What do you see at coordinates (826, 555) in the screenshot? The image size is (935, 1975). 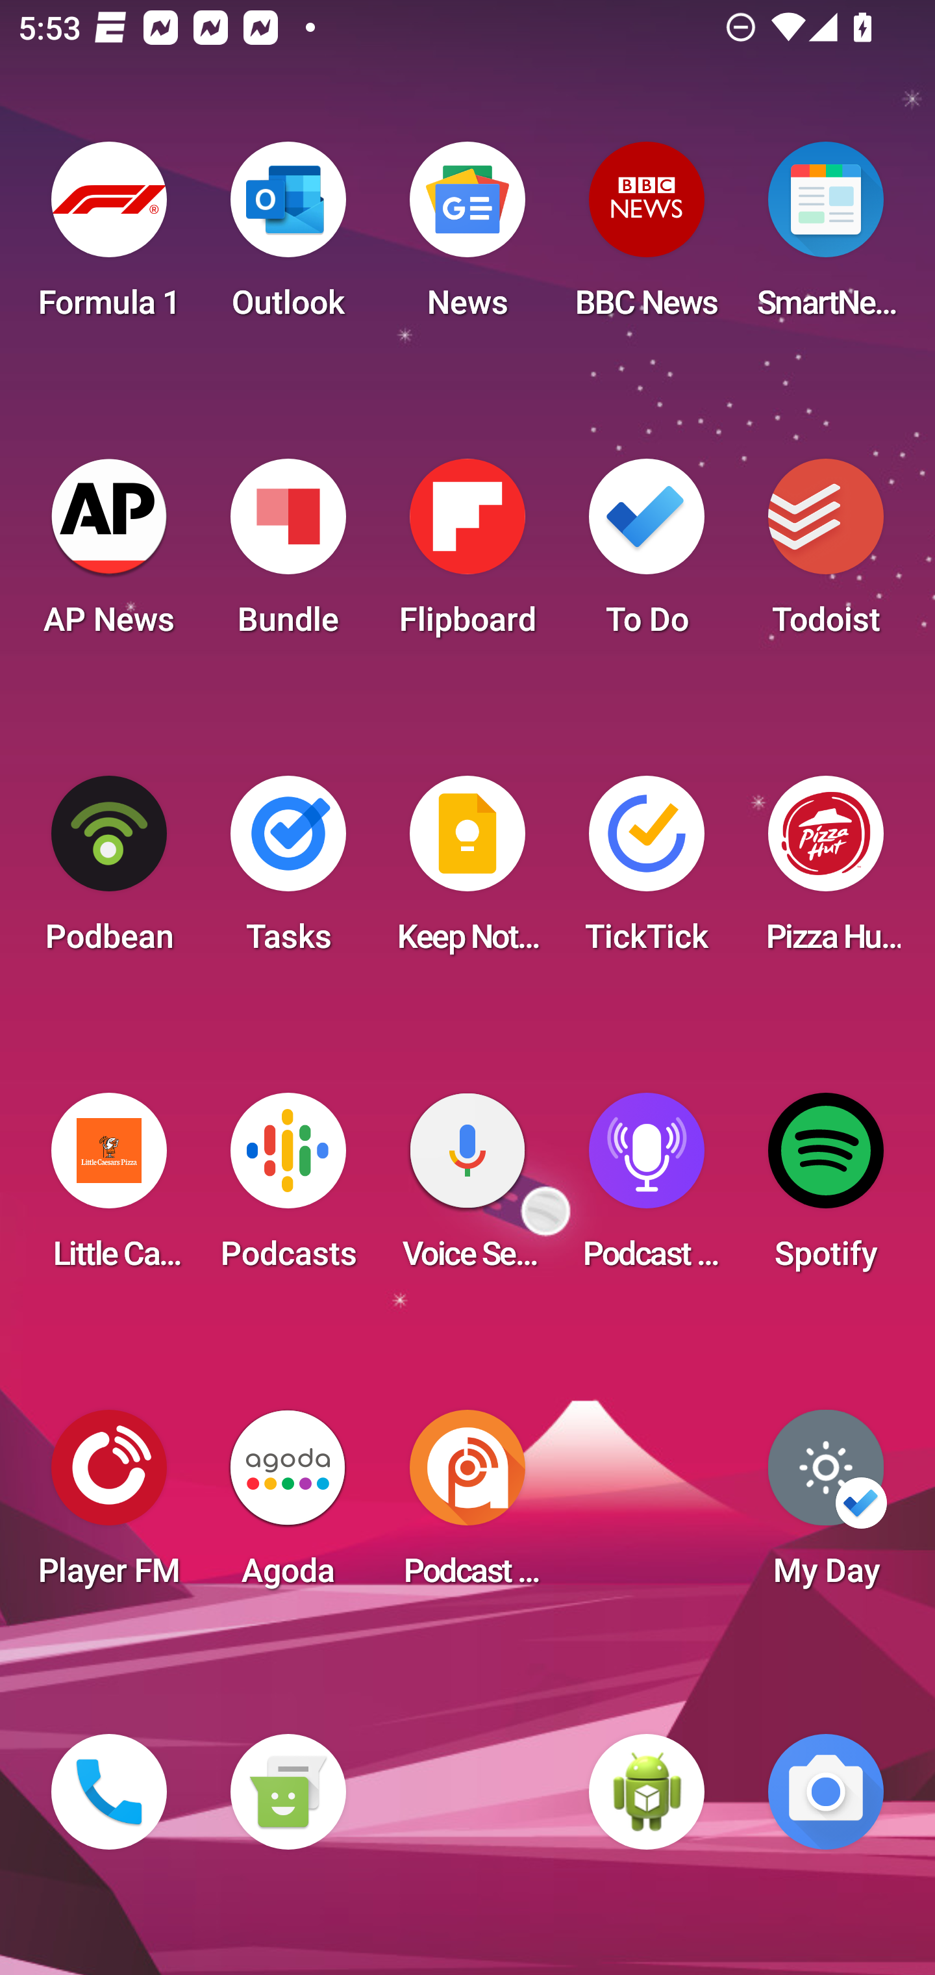 I see `Todoist` at bounding box center [826, 555].